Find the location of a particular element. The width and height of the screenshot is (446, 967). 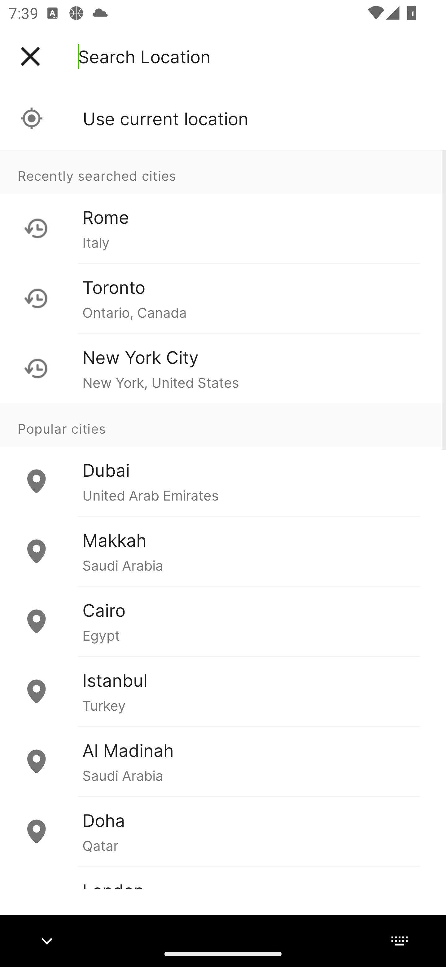

Cairo Egypt is located at coordinates (223, 621).